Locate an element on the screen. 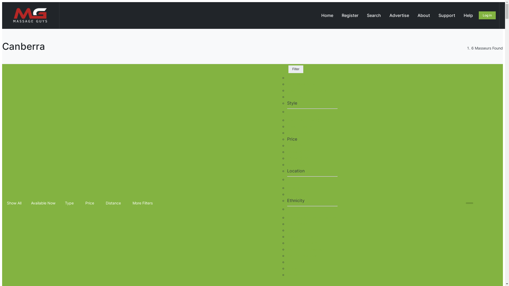 The width and height of the screenshot is (509, 286). Incalls is located at coordinates (293, 188).